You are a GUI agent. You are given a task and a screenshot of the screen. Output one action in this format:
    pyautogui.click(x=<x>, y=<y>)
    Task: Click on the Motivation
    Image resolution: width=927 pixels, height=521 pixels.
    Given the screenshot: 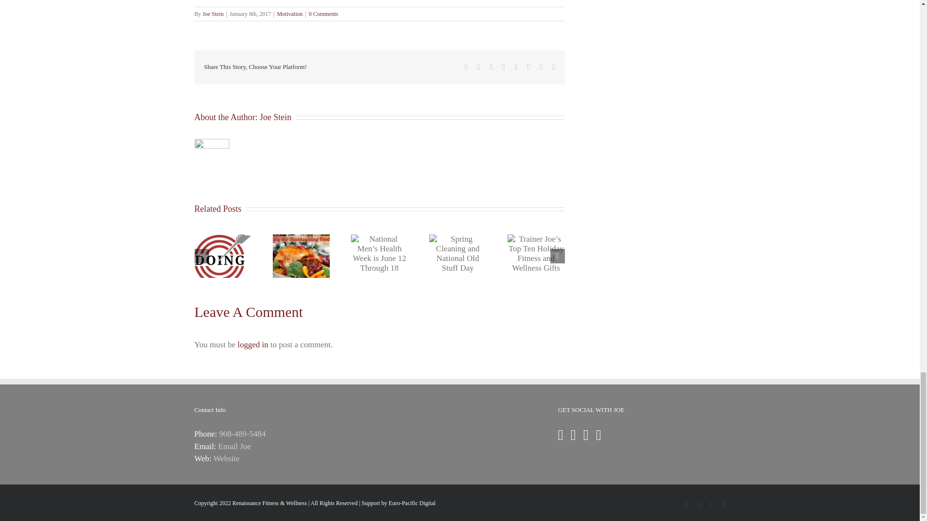 What is the action you would take?
    pyautogui.click(x=290, y=14)
    